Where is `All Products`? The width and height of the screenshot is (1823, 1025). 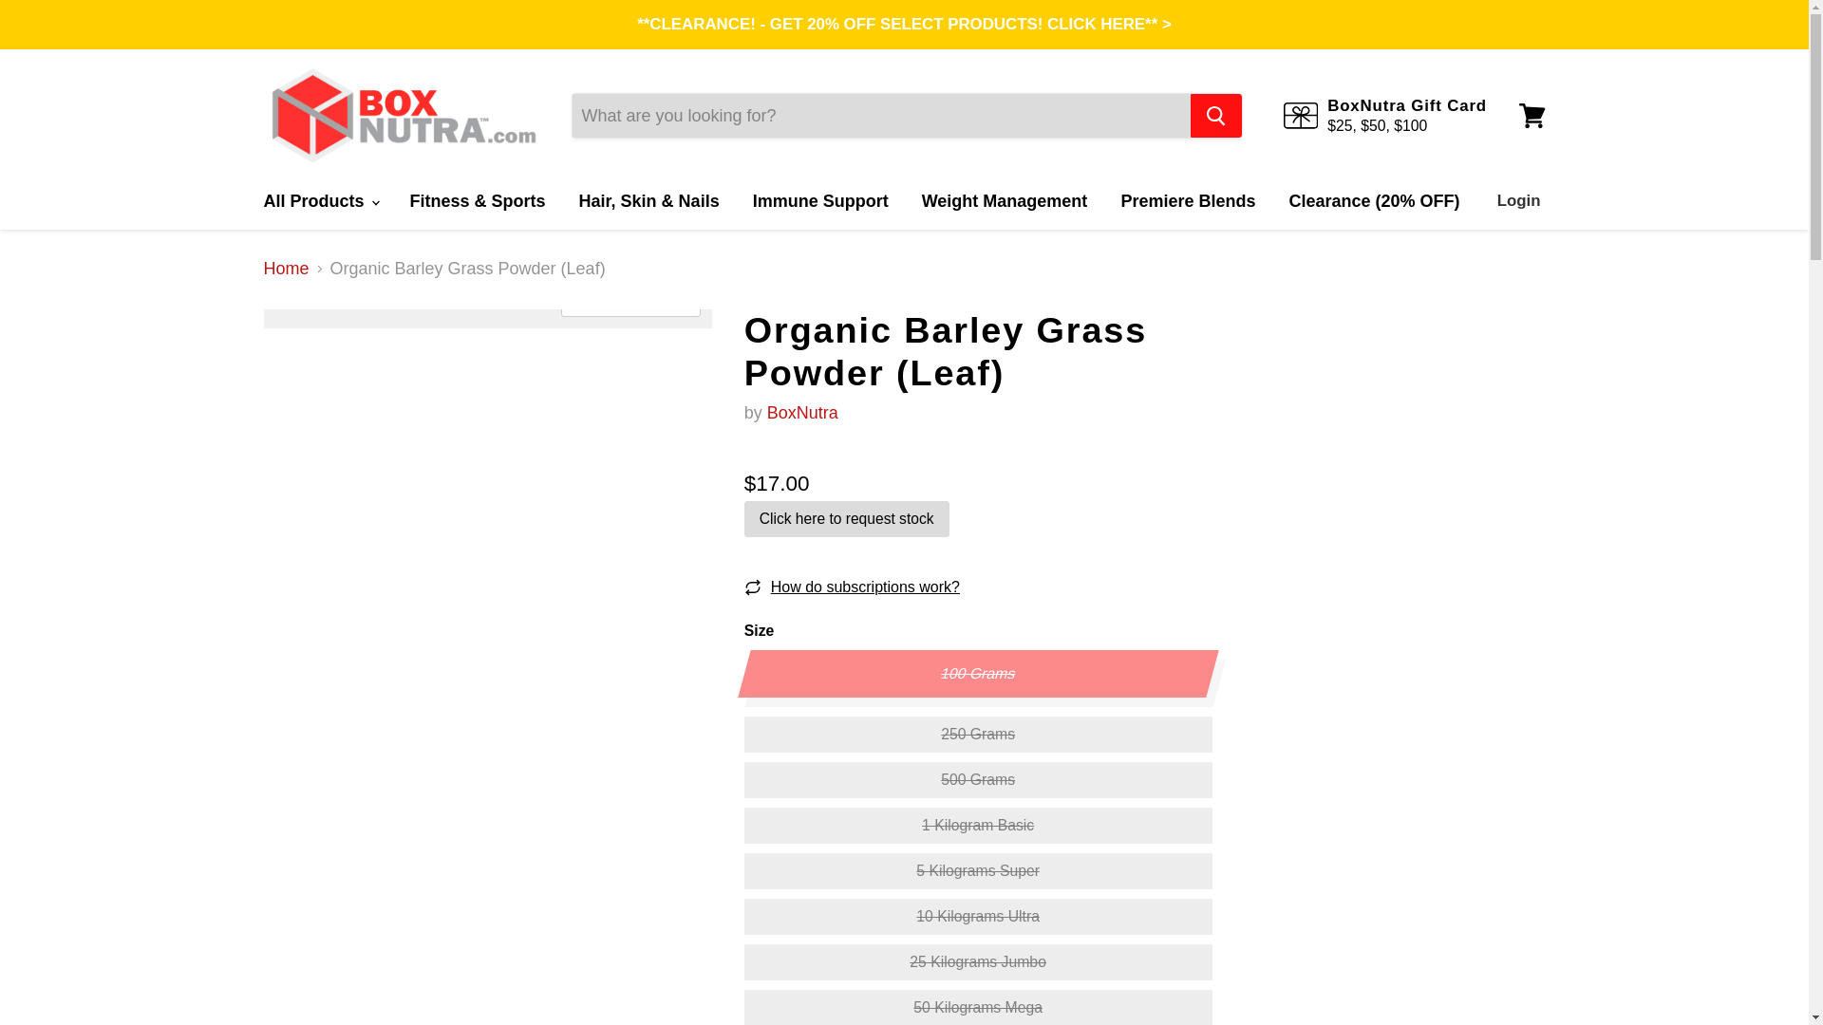
All Products is located at coordinates (319, 201).